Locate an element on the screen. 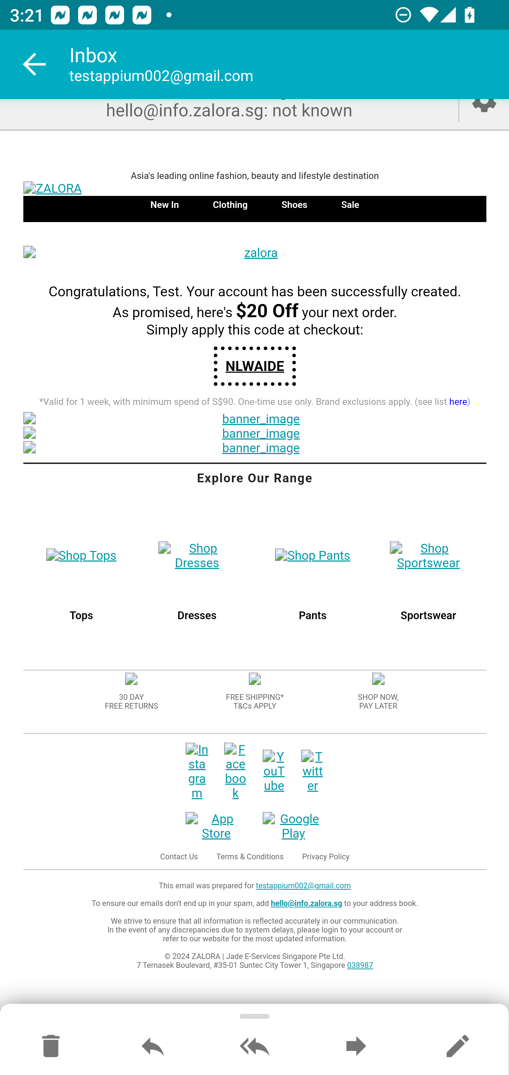 This screenshot has height=1075, width=509. Sale is located at coordinates (350, 205).